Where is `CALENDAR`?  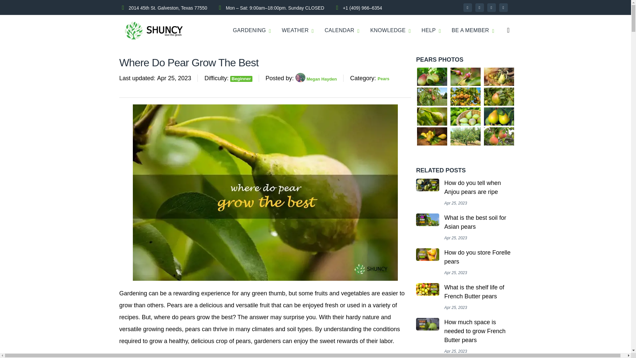 CALENDAR is located at coordinates (339, 30).